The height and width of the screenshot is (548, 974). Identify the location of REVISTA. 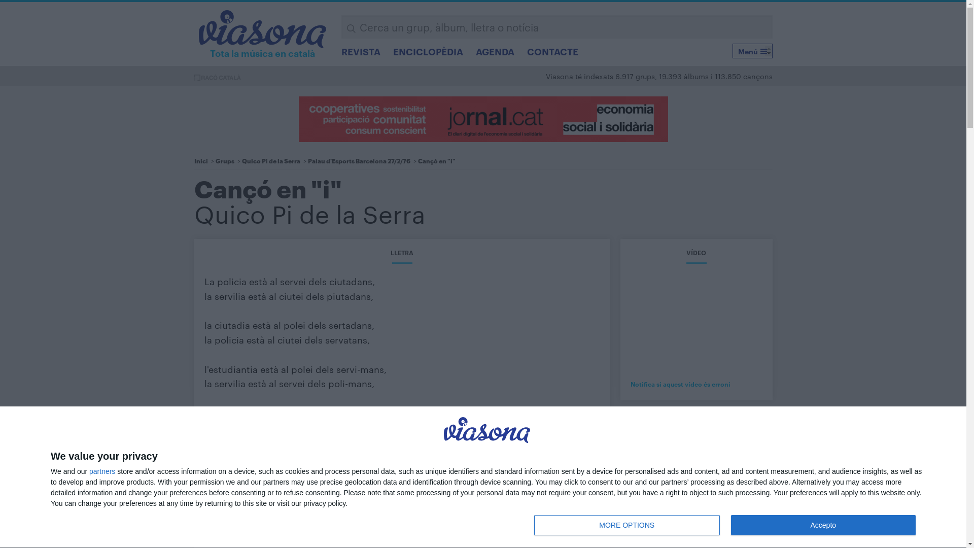
(361, 51).